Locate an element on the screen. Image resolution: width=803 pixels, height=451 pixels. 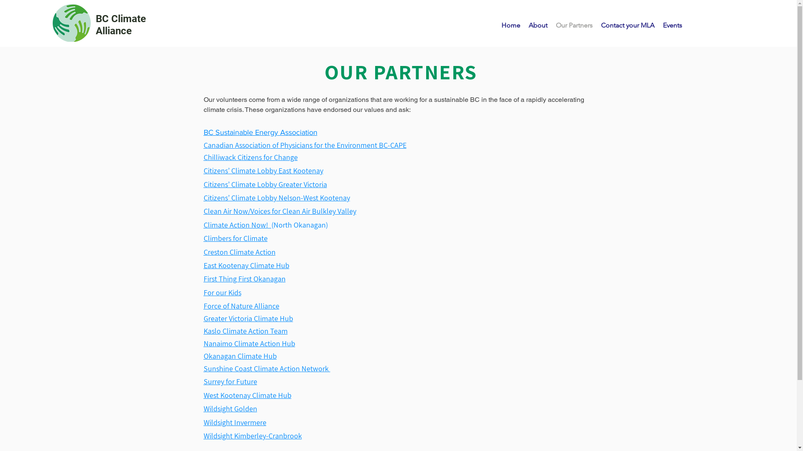
Wildsight Kimberley-Cranbrook is located at coordinates (253, 436).